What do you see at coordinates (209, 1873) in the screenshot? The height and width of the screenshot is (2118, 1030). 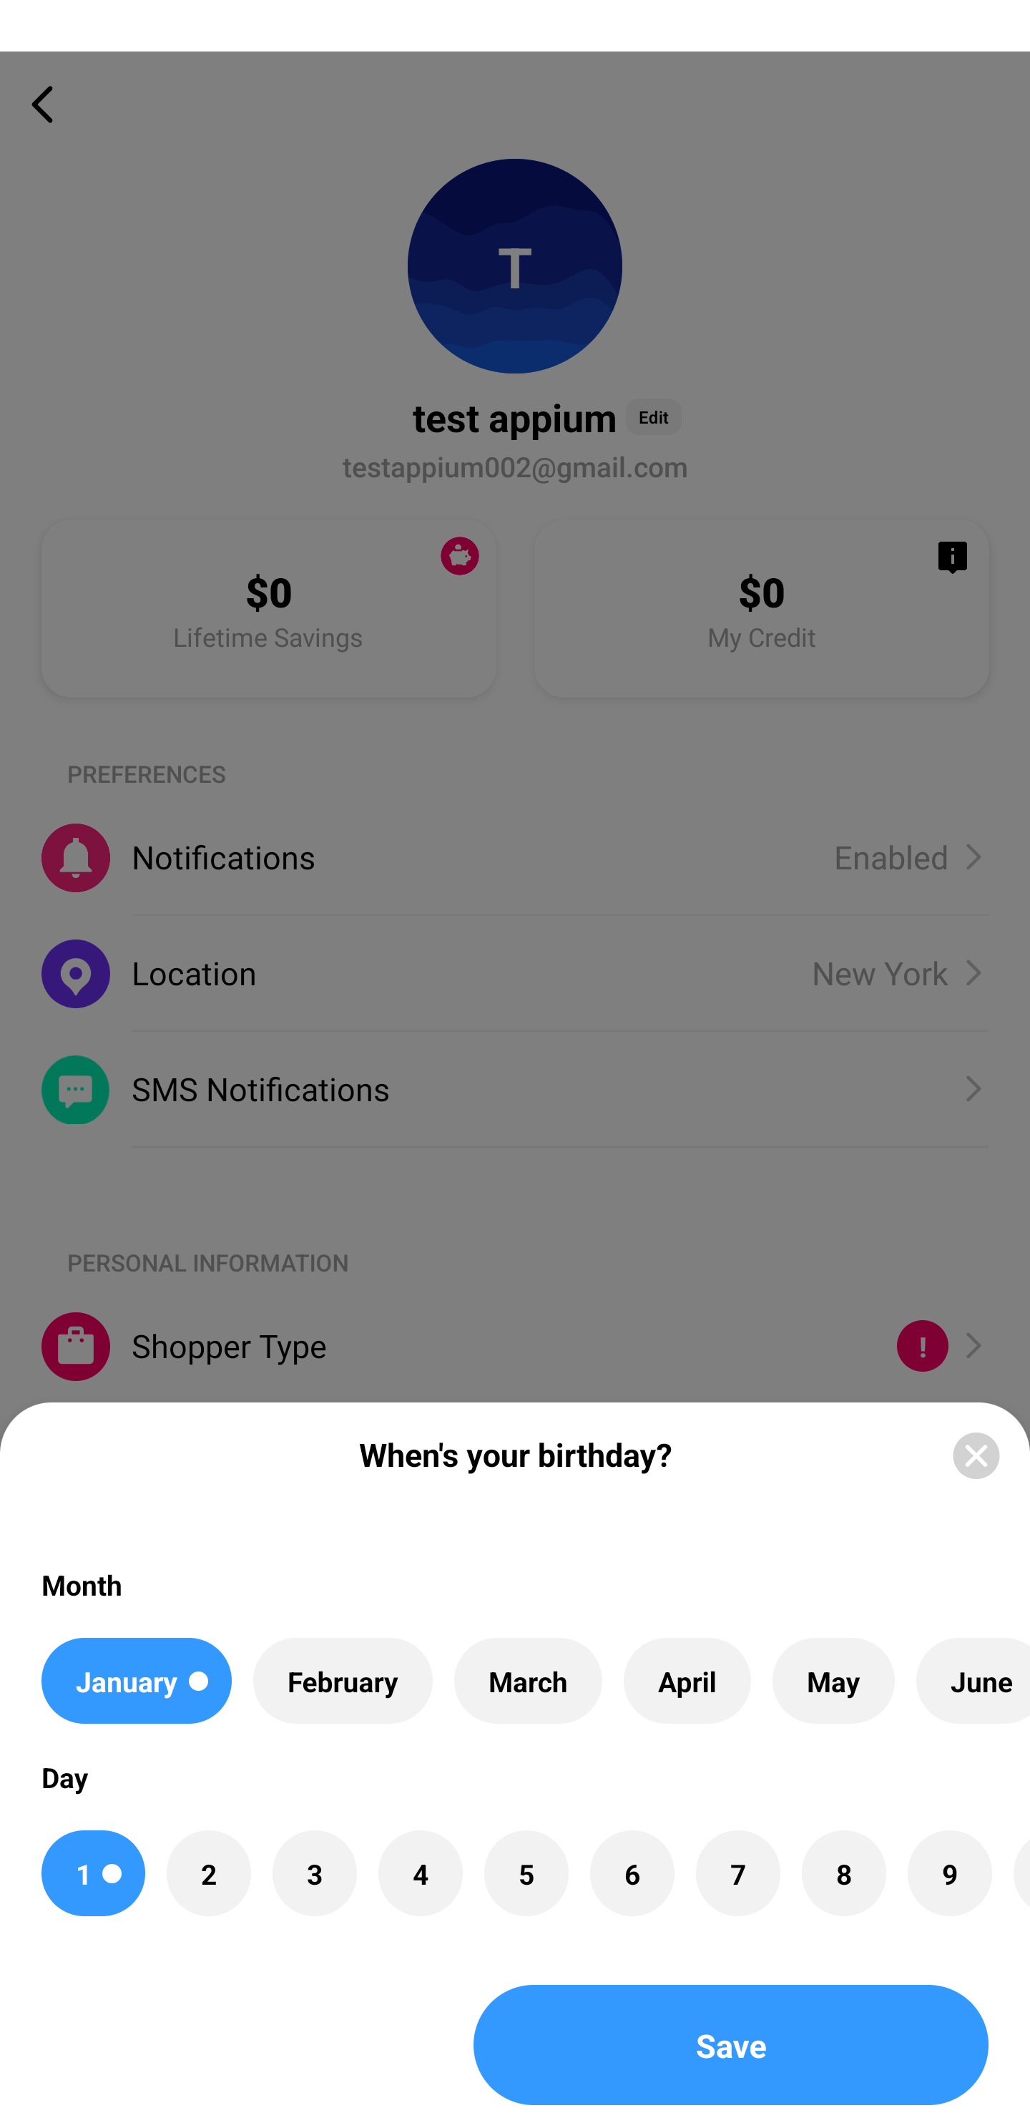 I see `2` at bounding box center [209, 1873].